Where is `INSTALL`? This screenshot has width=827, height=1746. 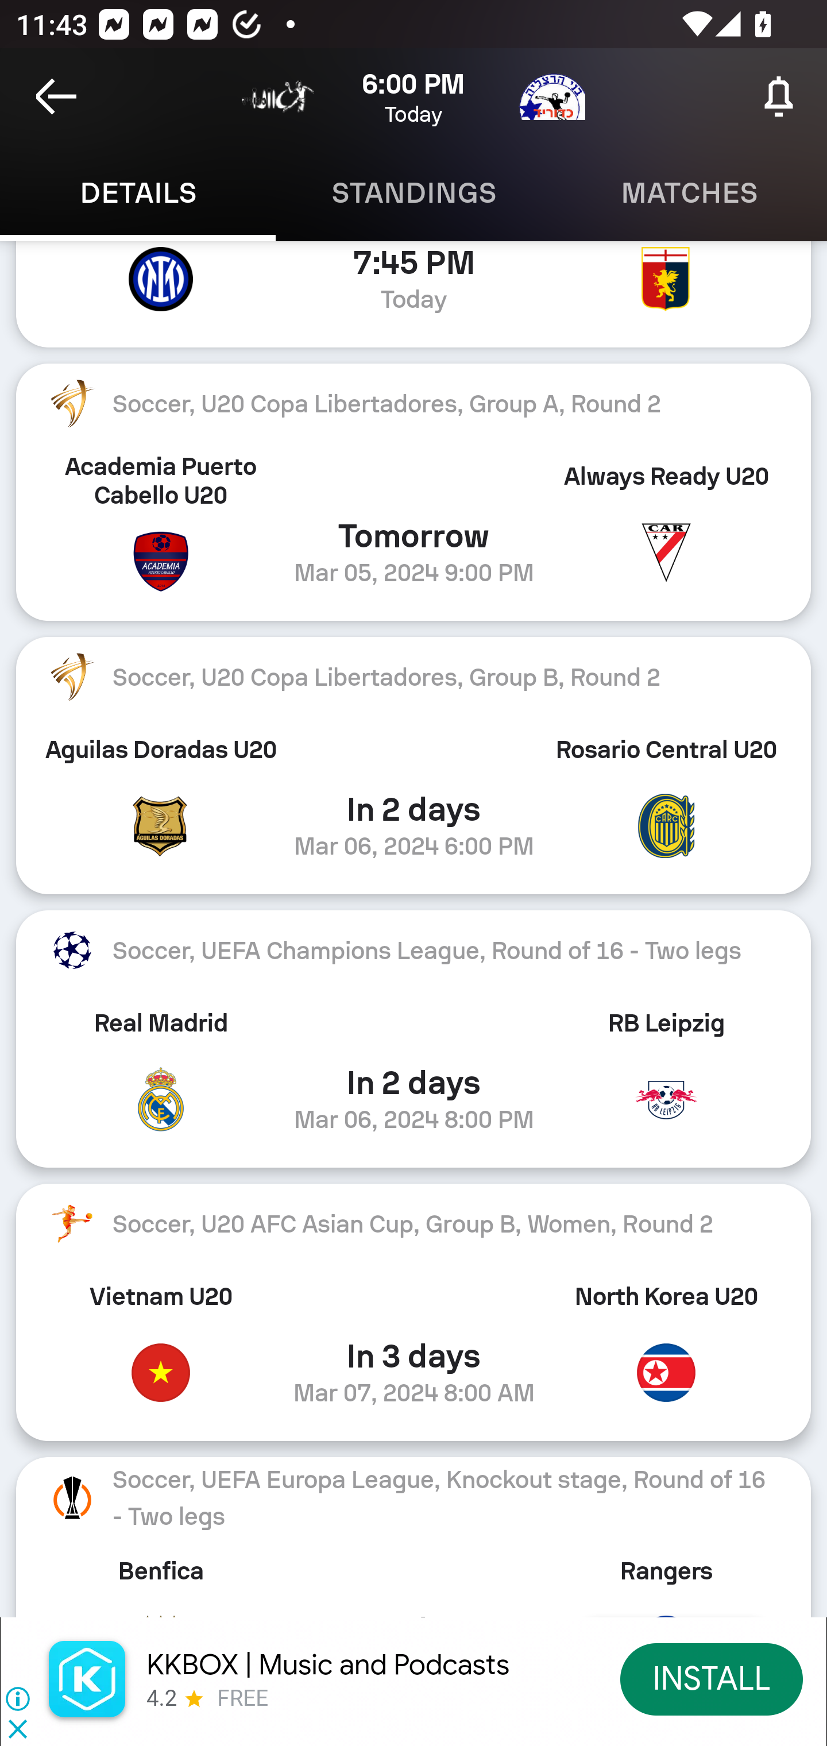 INSTALL is located at coordinates (712, 1678).